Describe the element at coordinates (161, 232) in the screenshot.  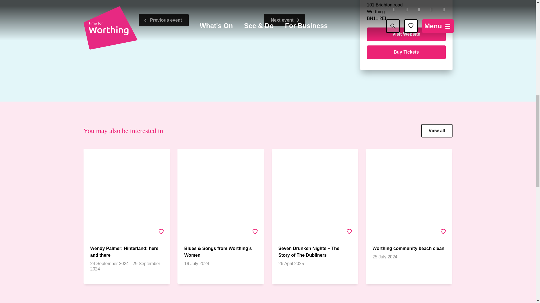
I see `Add to favorites` at that location.